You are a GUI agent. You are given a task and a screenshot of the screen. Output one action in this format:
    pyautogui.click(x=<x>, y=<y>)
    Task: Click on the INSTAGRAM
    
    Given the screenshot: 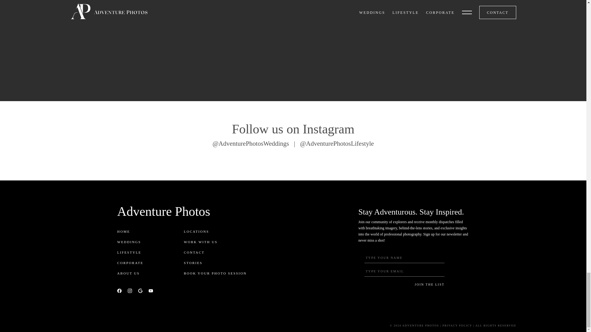 What is the action you would take?
    pyautogui.click(x=130, y=290)
    